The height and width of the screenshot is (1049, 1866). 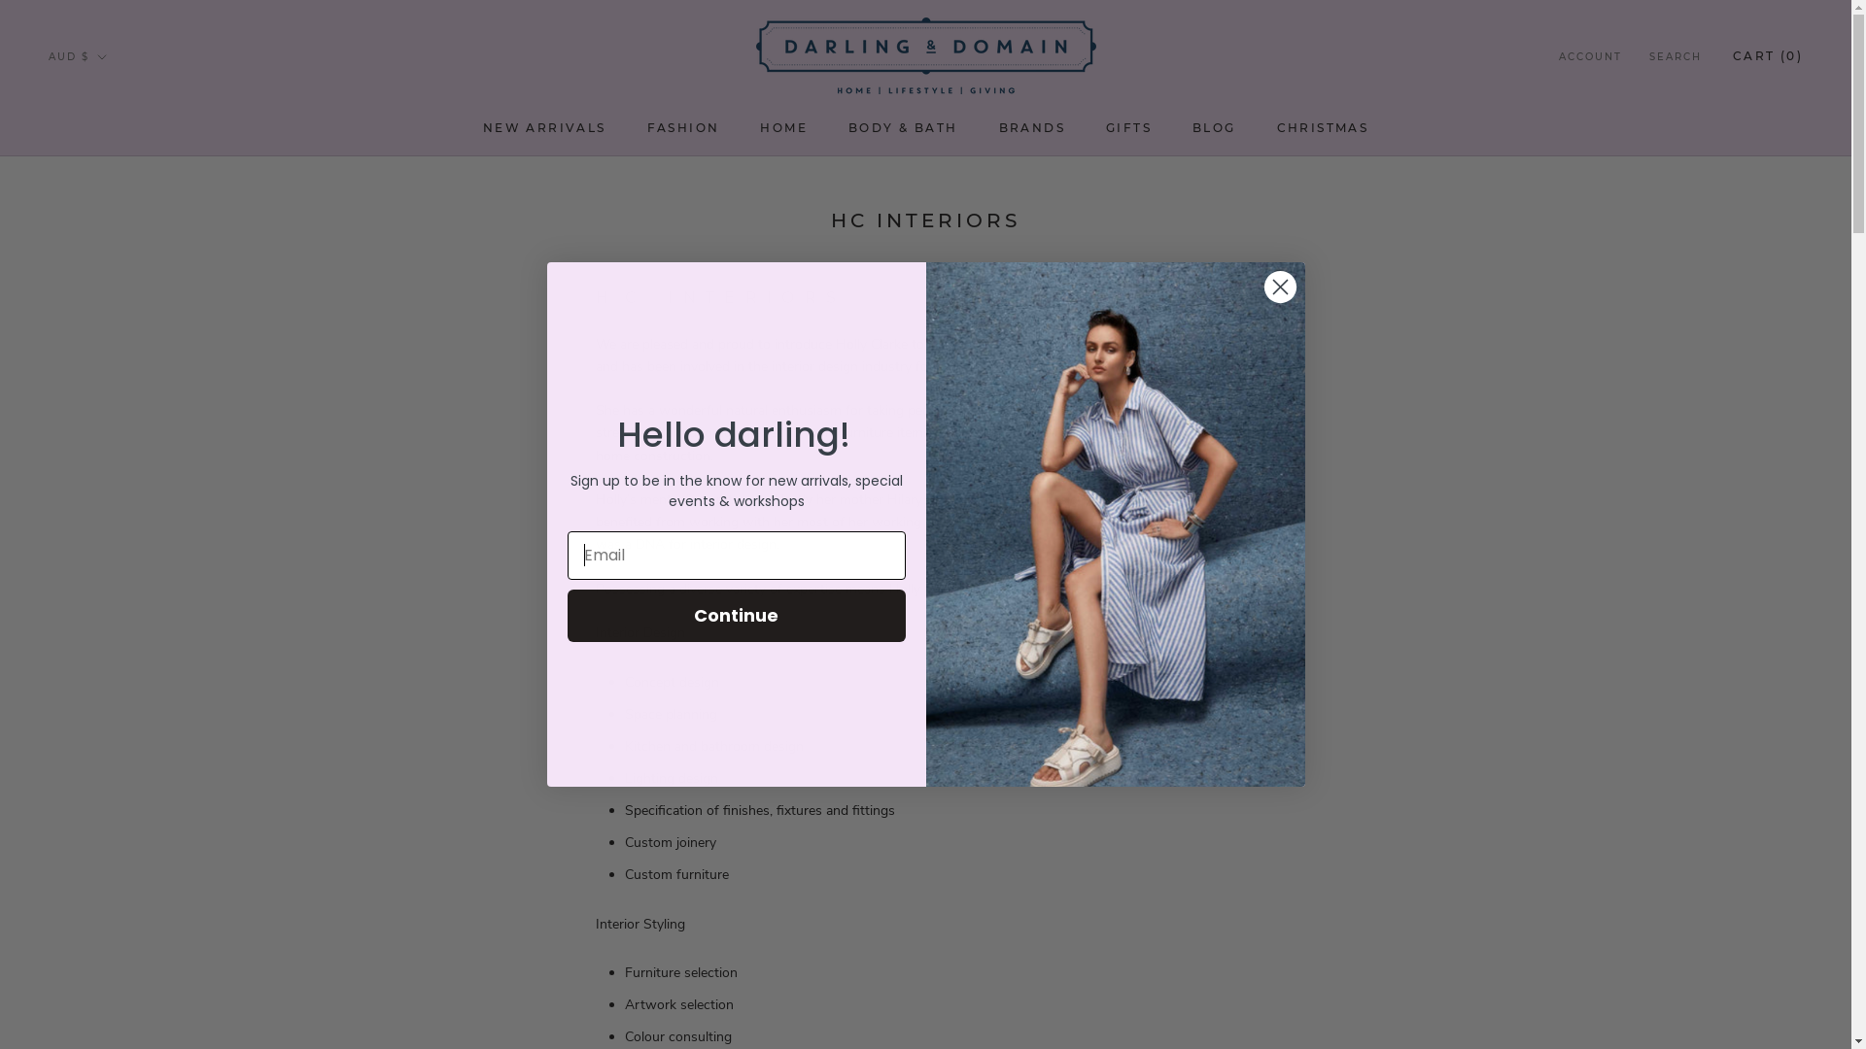 What do you see at coordinates (1129, 128) in the screenshot?
I see `GIFTS` at bounding box center [1129, 128].